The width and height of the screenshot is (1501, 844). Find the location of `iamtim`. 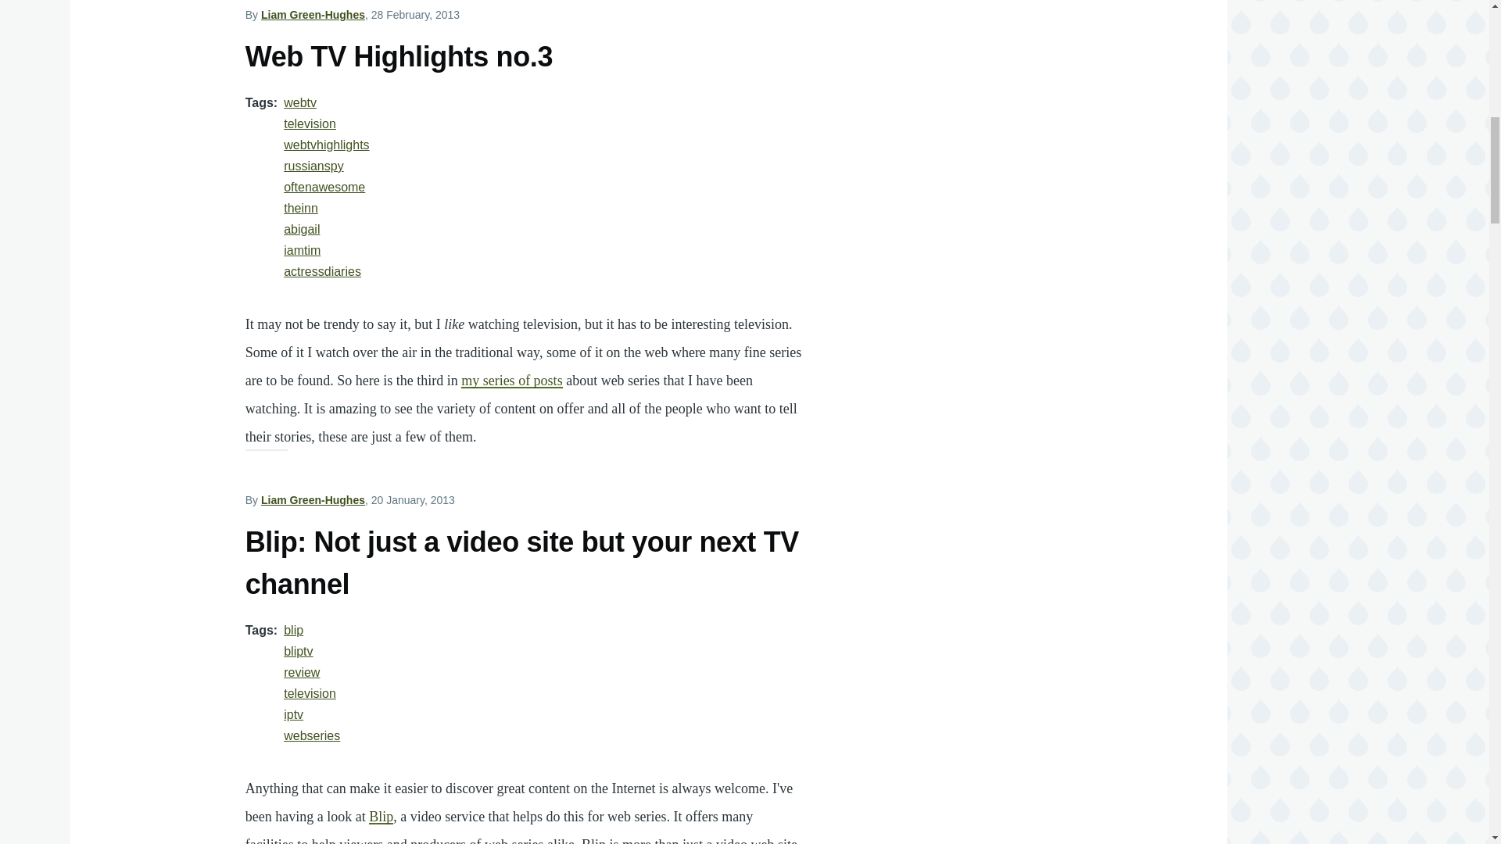

iamtim is located at coordinates (302, 250).